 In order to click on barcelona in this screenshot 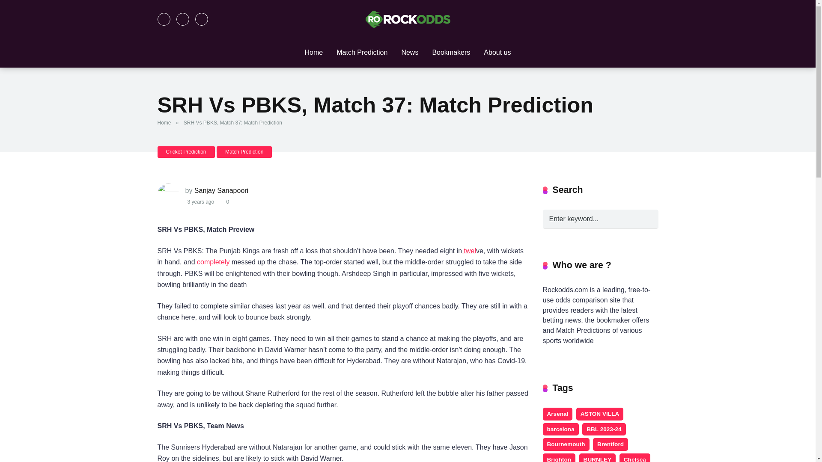, I will do `click(560, 429)`.